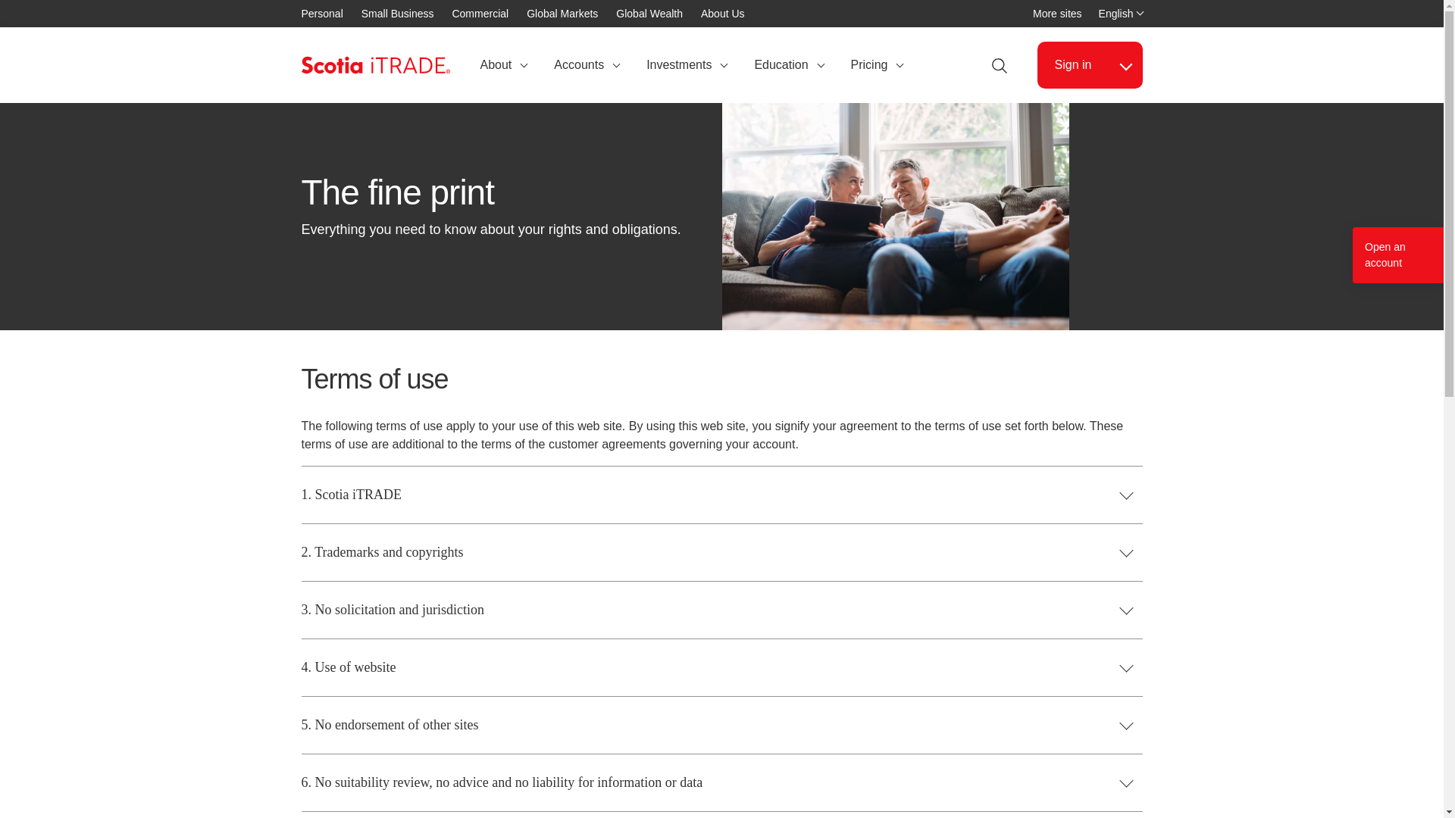  Describe the element at coordinates (479, 14) in the screenshot. I see `Commercial` at that location.